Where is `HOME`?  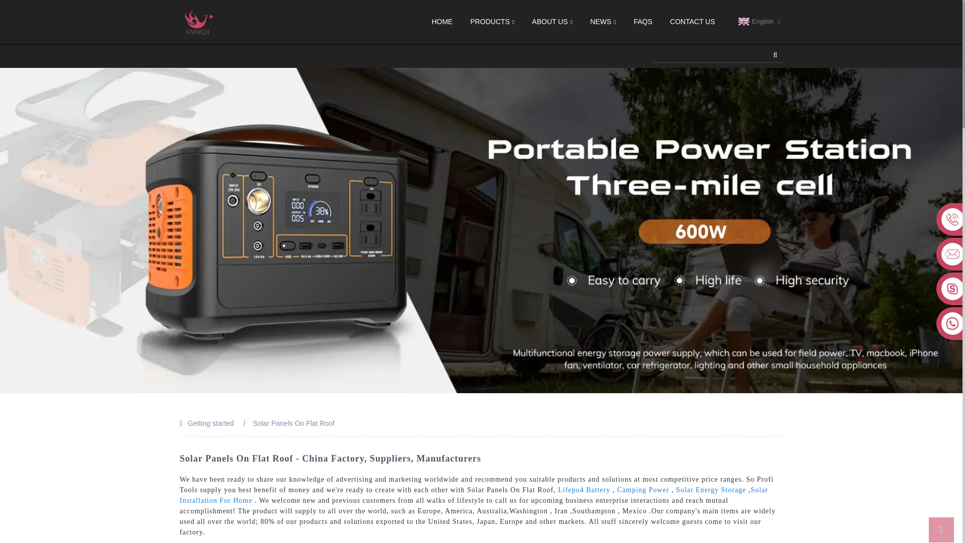 HOME is located at coordinates (442, 21).